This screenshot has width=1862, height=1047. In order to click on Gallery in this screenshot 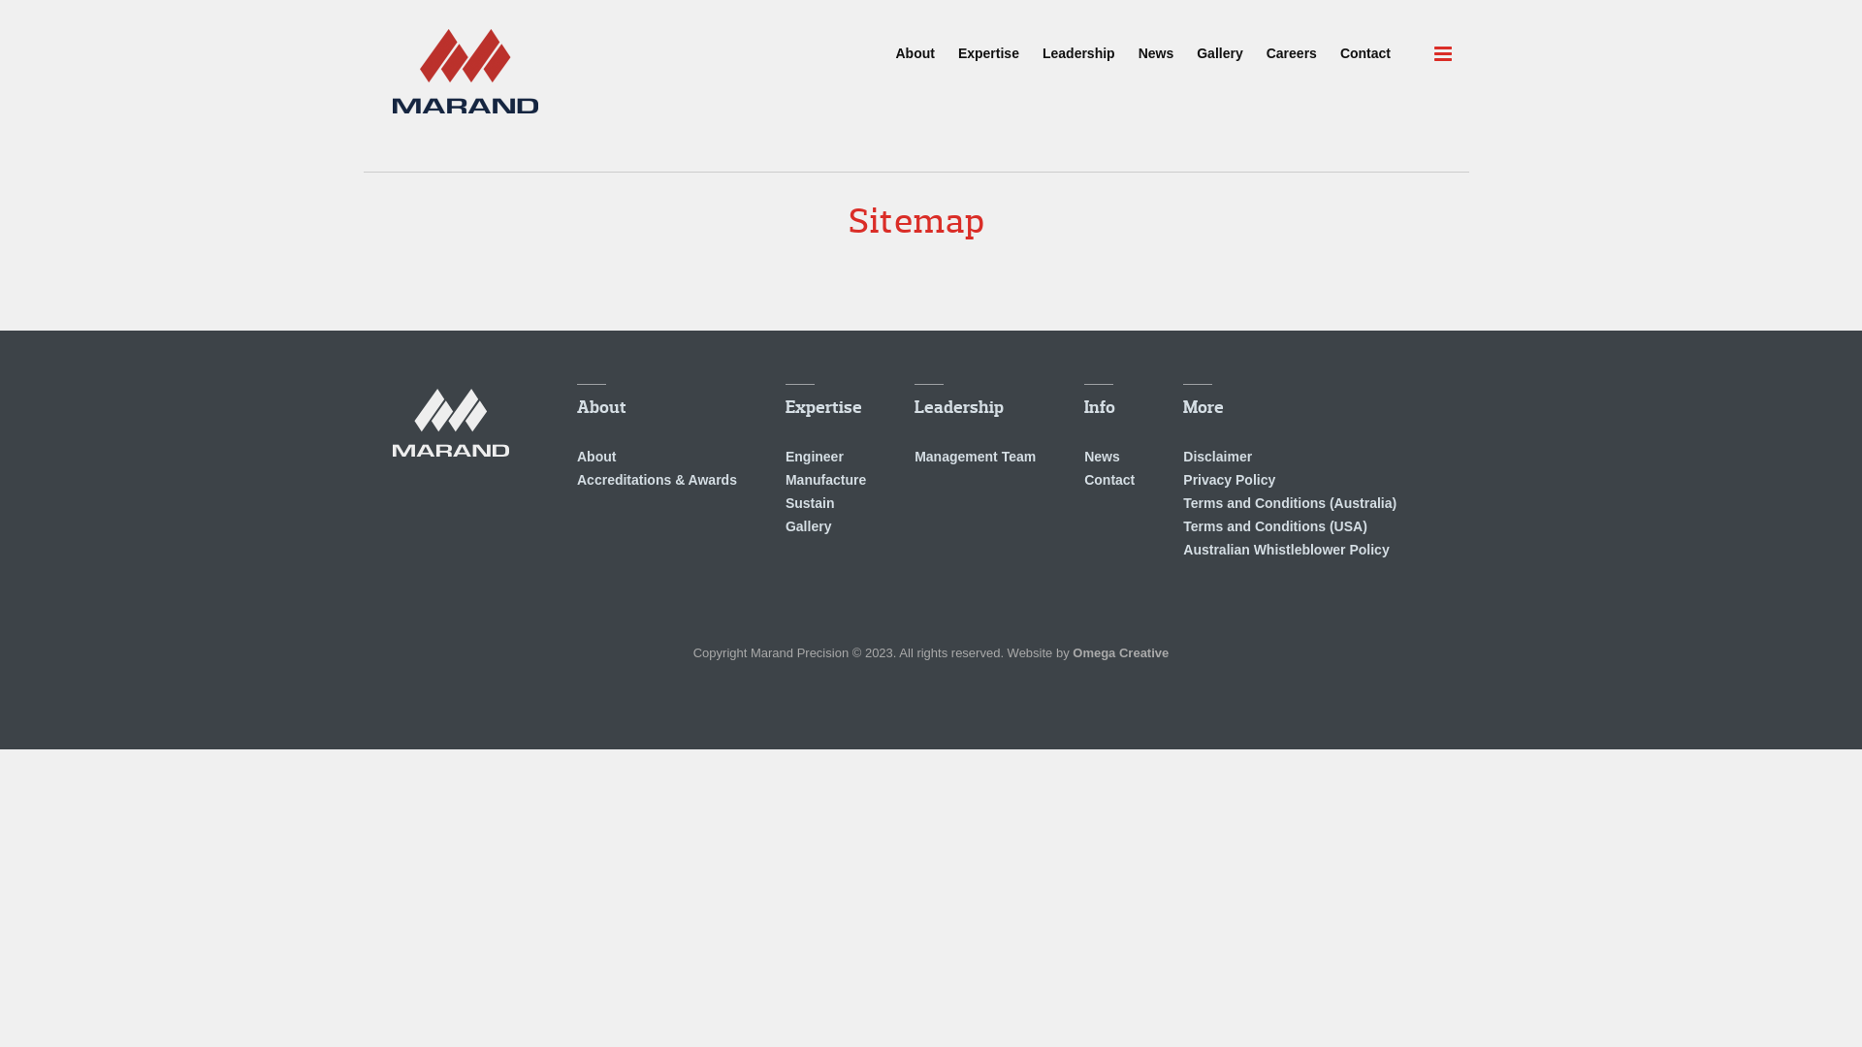, I will do `click(1220, 45)`.